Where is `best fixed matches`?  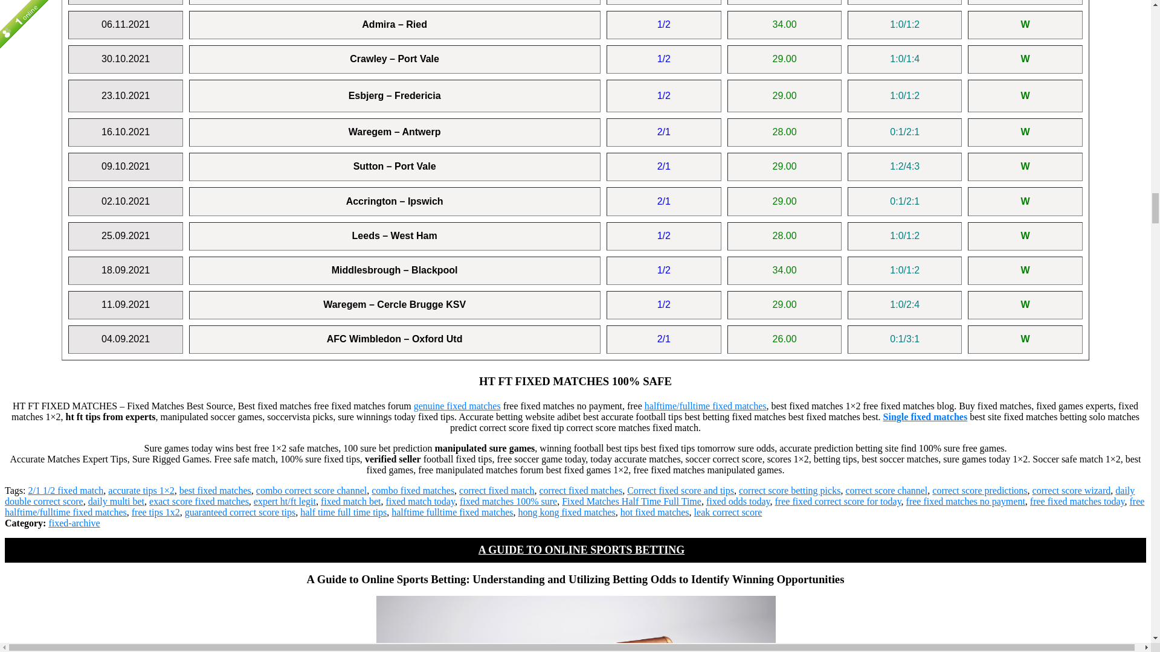
best fixed matches is located at coordinates (215, 490).